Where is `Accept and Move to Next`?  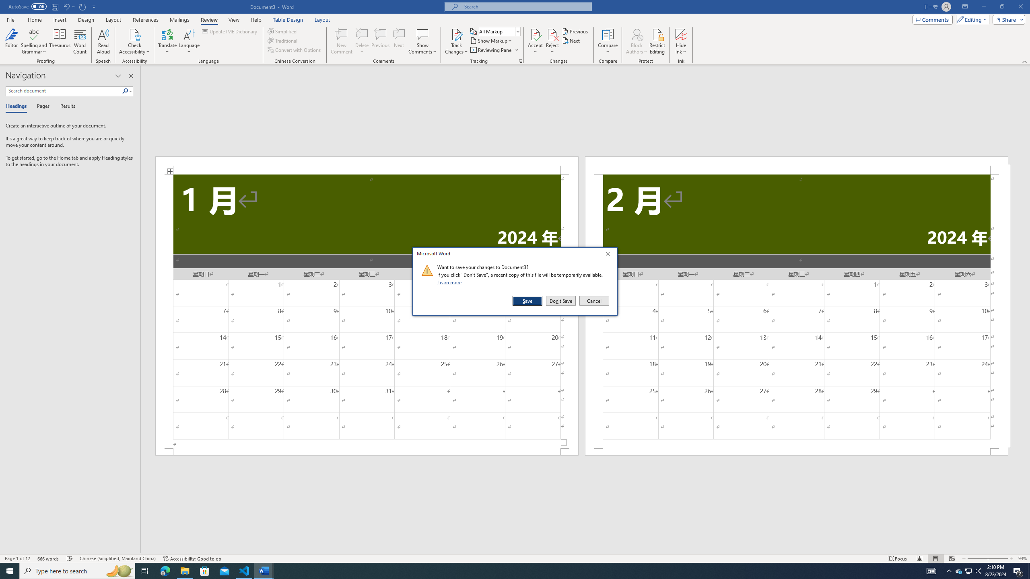 Accept and Move to Next is located at coordinates (535, 34).